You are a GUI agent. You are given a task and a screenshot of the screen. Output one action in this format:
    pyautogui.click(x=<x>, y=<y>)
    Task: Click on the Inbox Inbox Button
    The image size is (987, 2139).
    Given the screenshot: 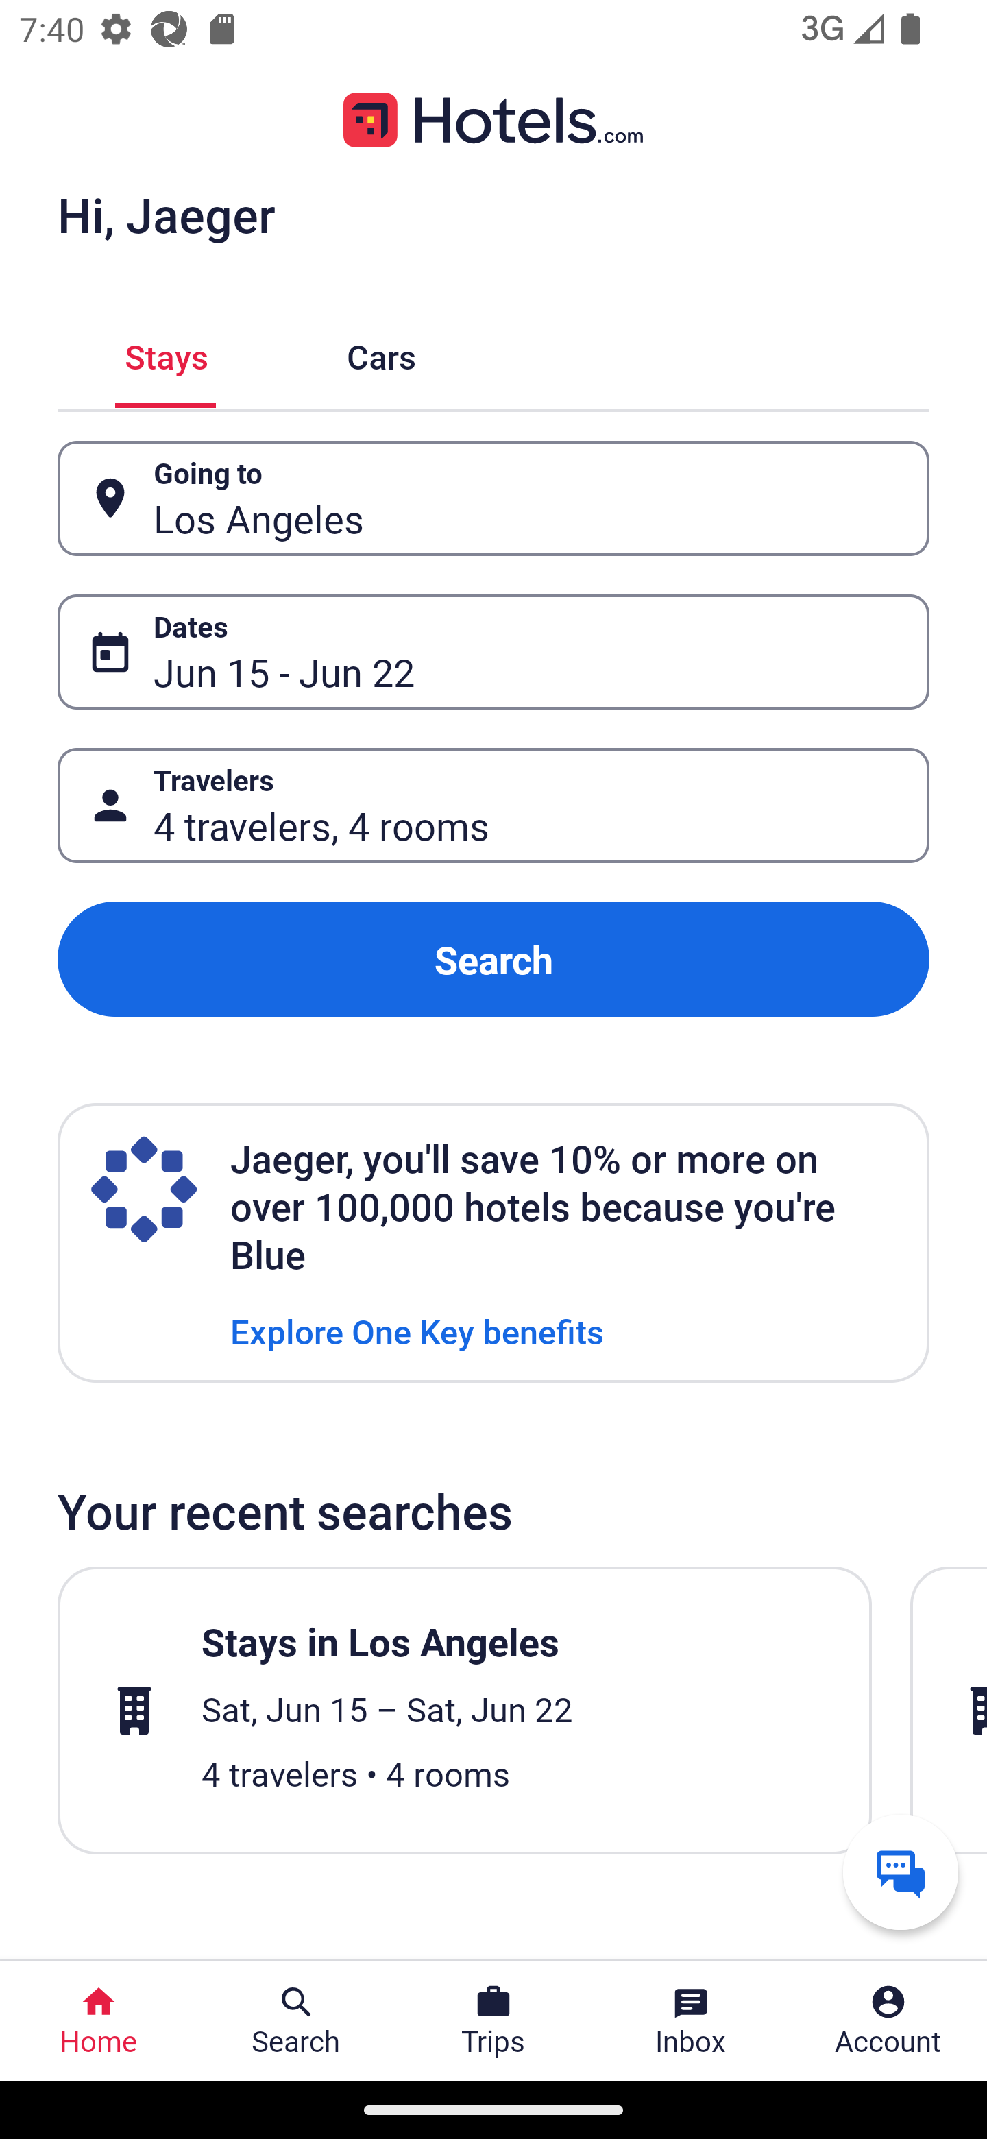 What is the action you would take?
    pyautogui.click(x=691, y=2021)
    